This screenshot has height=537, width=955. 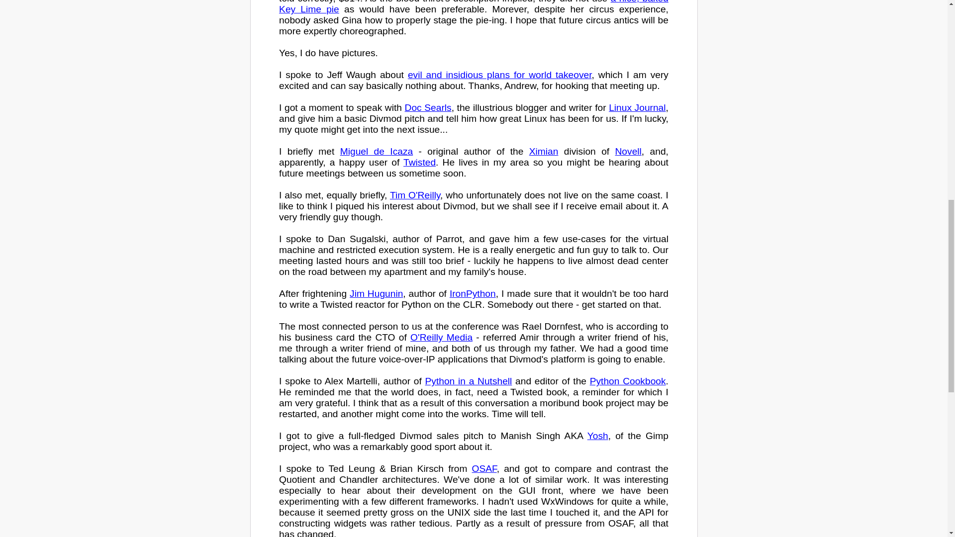 I want to click on OSAF, so click(x=484, y=468).